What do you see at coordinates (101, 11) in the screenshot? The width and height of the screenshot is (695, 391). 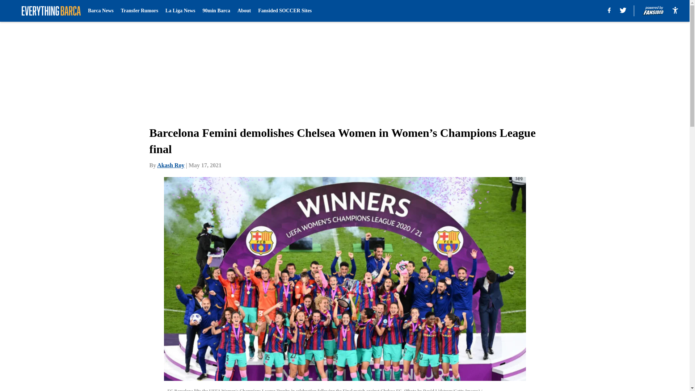 I see `Barca News` at bounding box center [101, 11].